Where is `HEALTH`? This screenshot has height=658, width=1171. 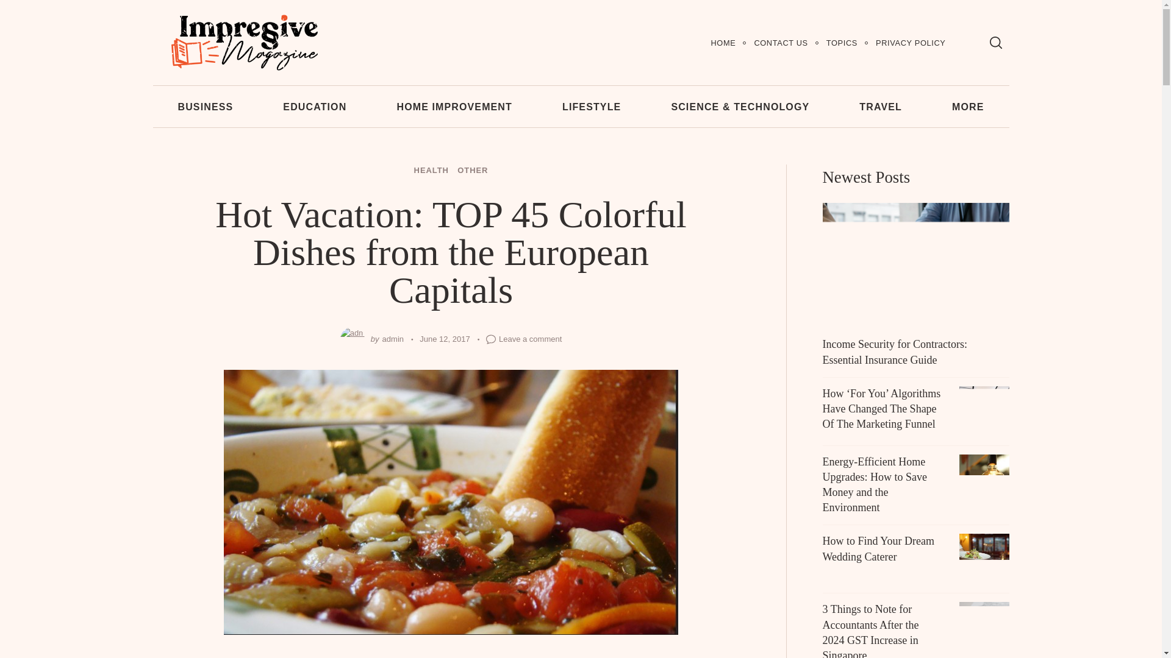
HEALTH is located at coordinates (431, 171).